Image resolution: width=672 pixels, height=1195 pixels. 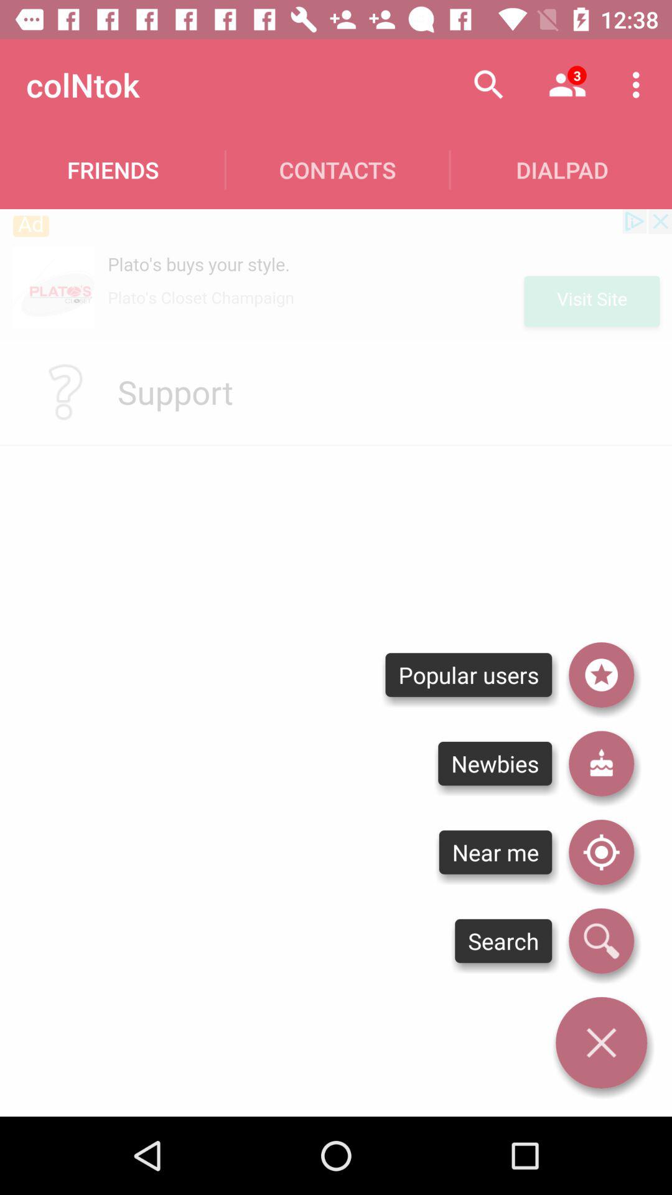 I want to click on go back, so click(x=601, y=1043).